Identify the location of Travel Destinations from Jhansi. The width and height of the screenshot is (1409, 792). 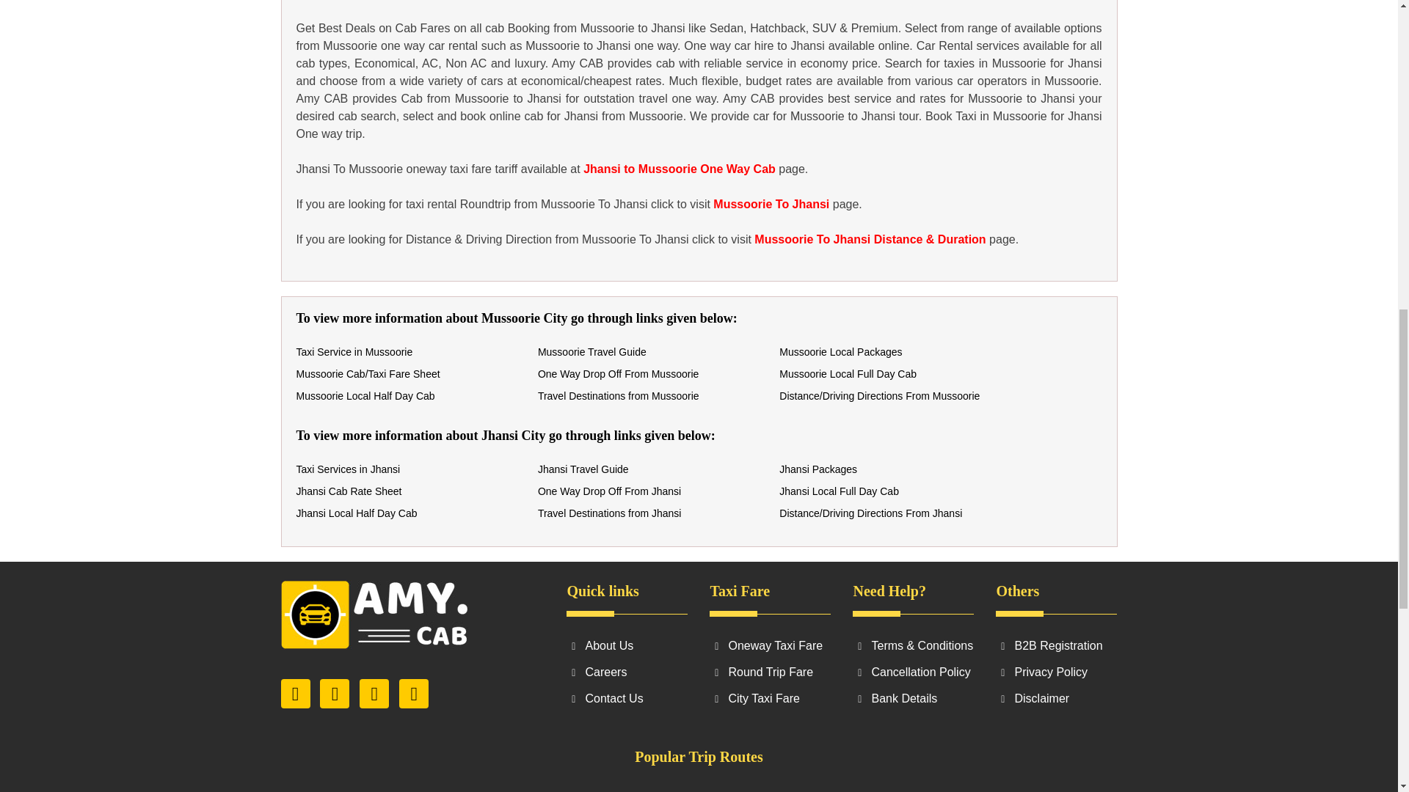
(610, 513).